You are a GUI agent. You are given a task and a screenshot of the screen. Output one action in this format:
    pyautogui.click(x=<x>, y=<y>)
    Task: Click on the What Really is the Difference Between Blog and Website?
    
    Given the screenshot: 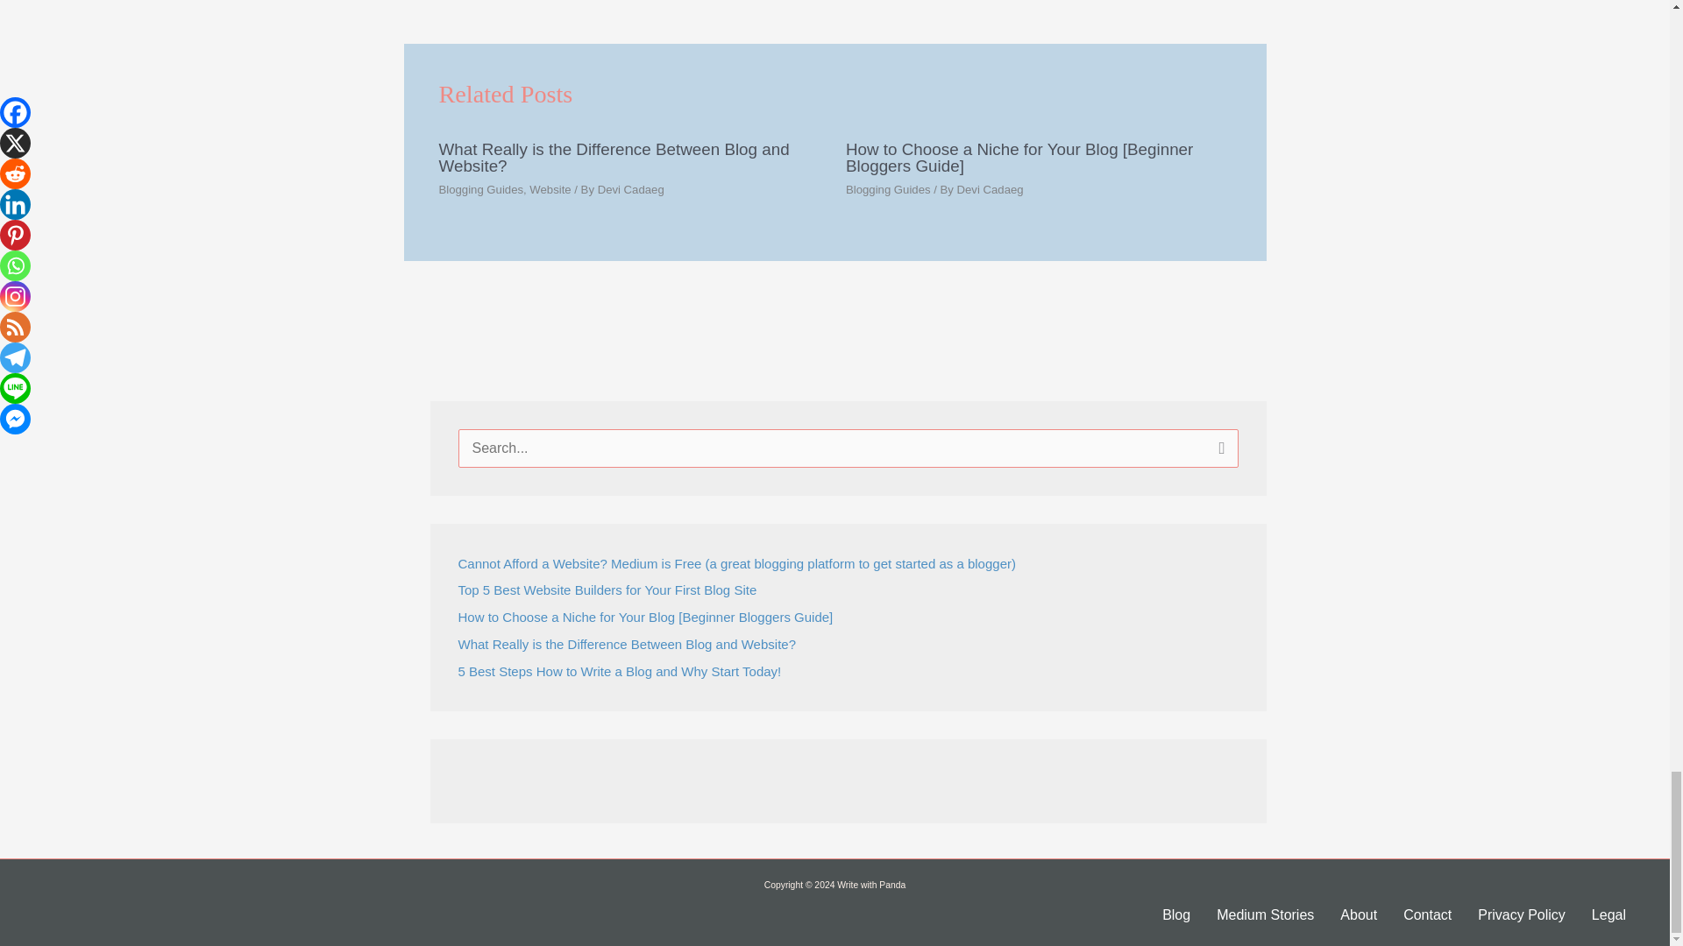 What is the action you would take?
    pyautogui.click(x=1225, y=7)
    